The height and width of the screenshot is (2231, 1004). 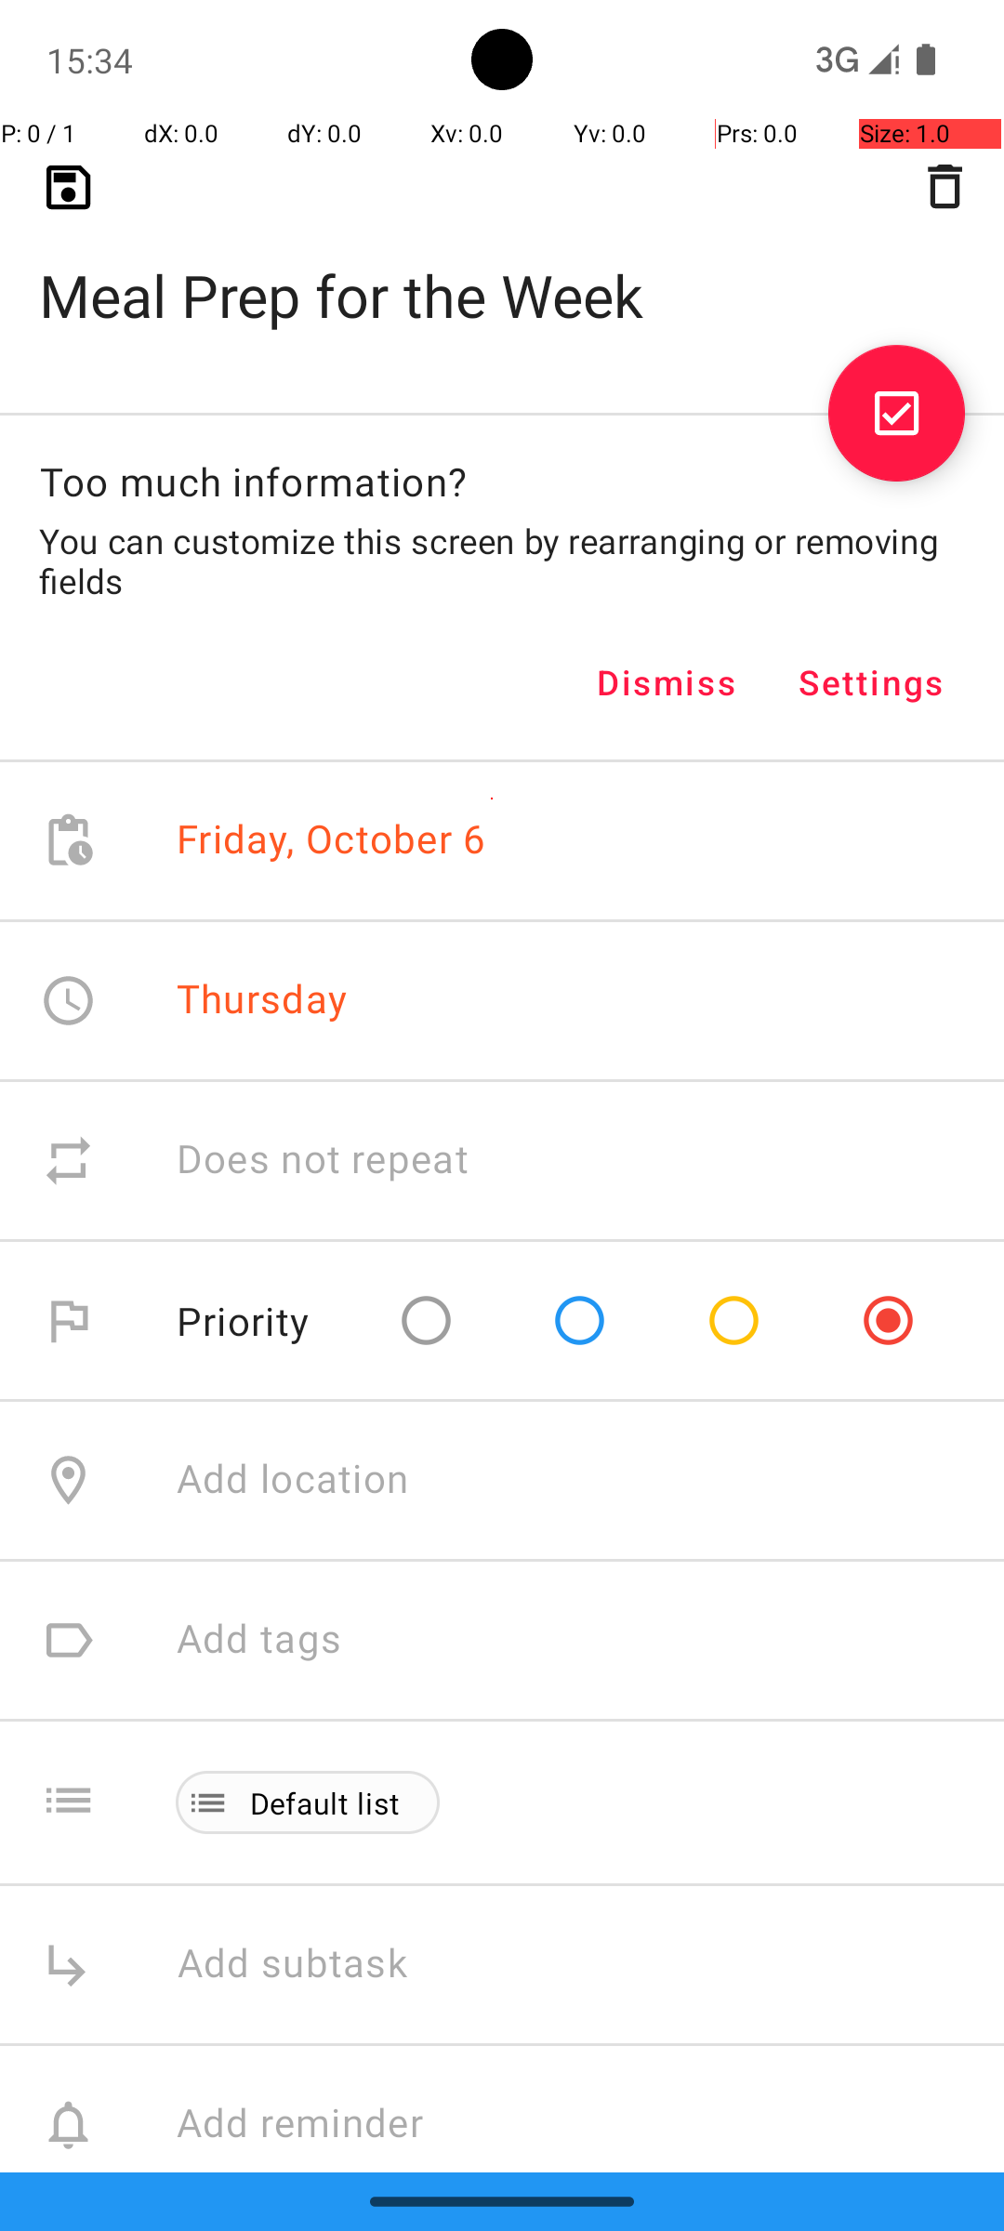 What do you see at coordinates (589, 2285) in the screenshot?
I see `Add attachment` at bounding box center [589, 2285].